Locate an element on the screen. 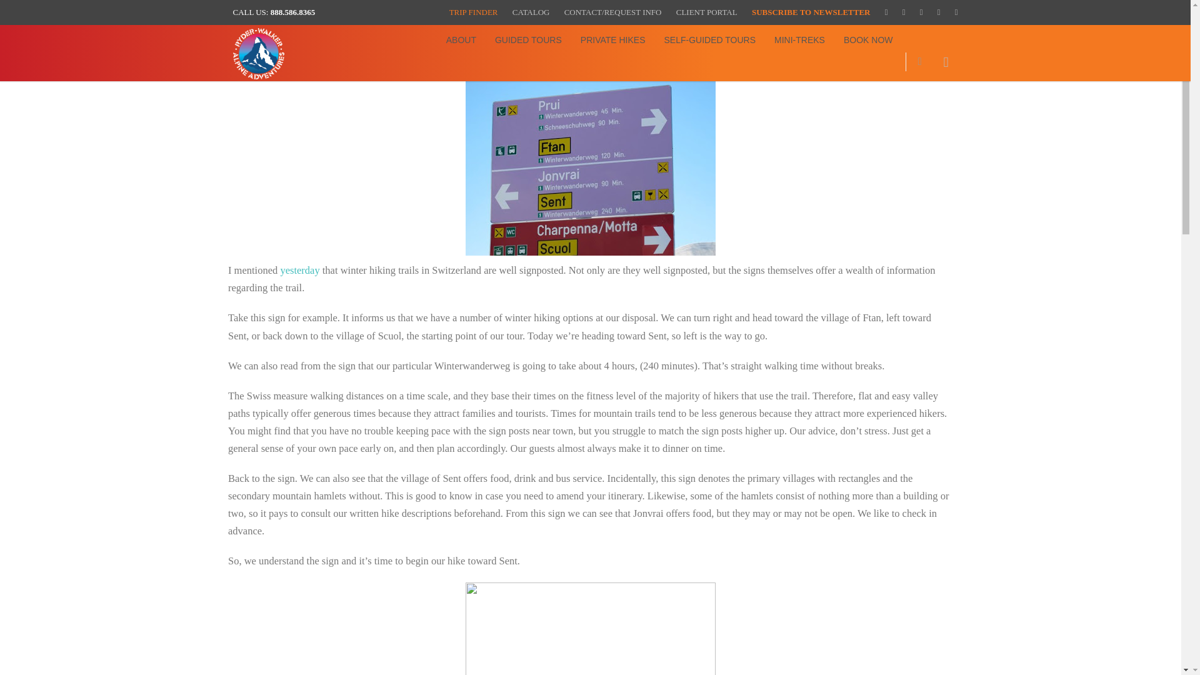  CLIENT PORTAL is located at coordinates (707, 11).